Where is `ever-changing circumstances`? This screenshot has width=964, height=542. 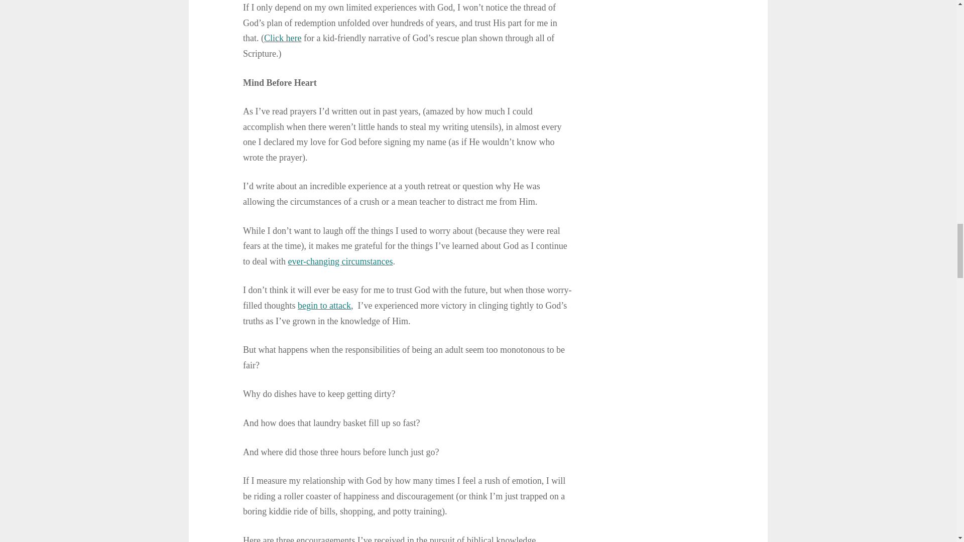
ever-changing circumstances is located at coordinates (339, 261).